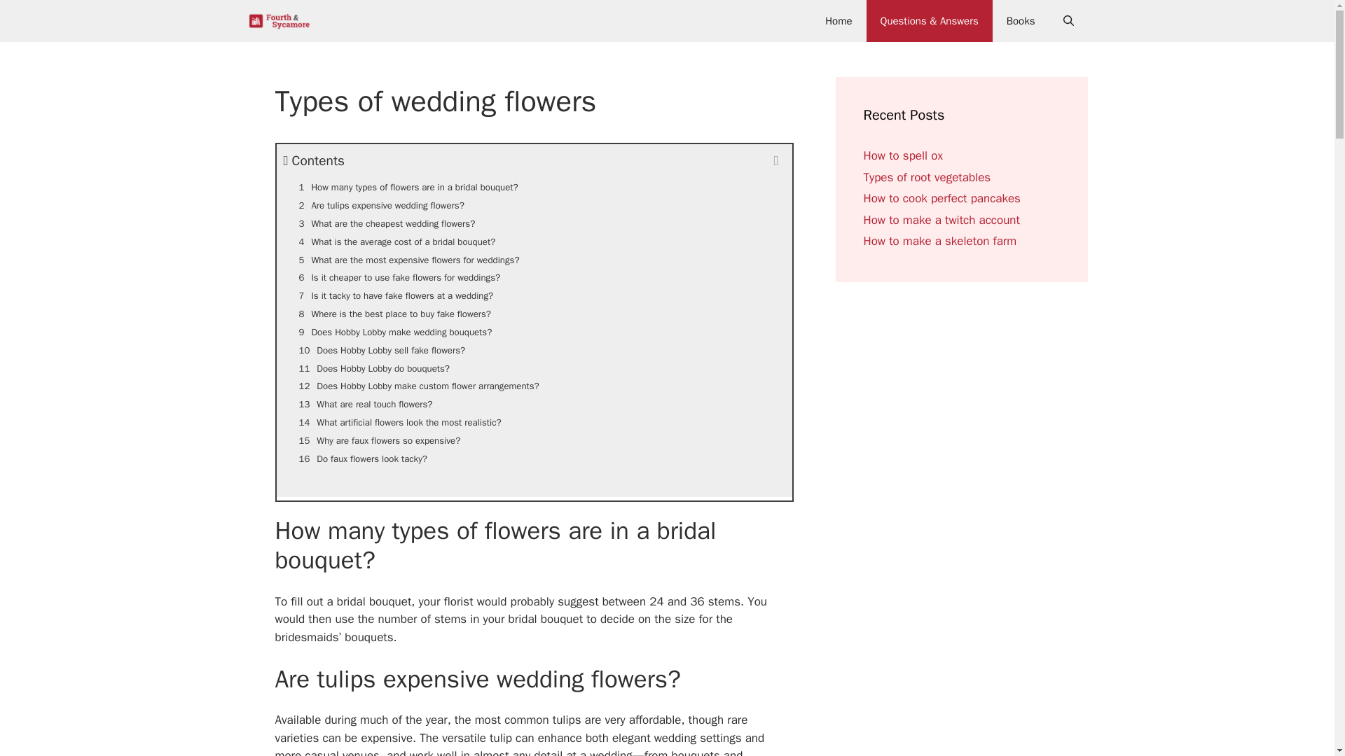 The image size is (1345, 756). Describe the element at coordinates (534, 205) in the screenshot. I see `Are tulips expensive wedding flowers?` at that location.